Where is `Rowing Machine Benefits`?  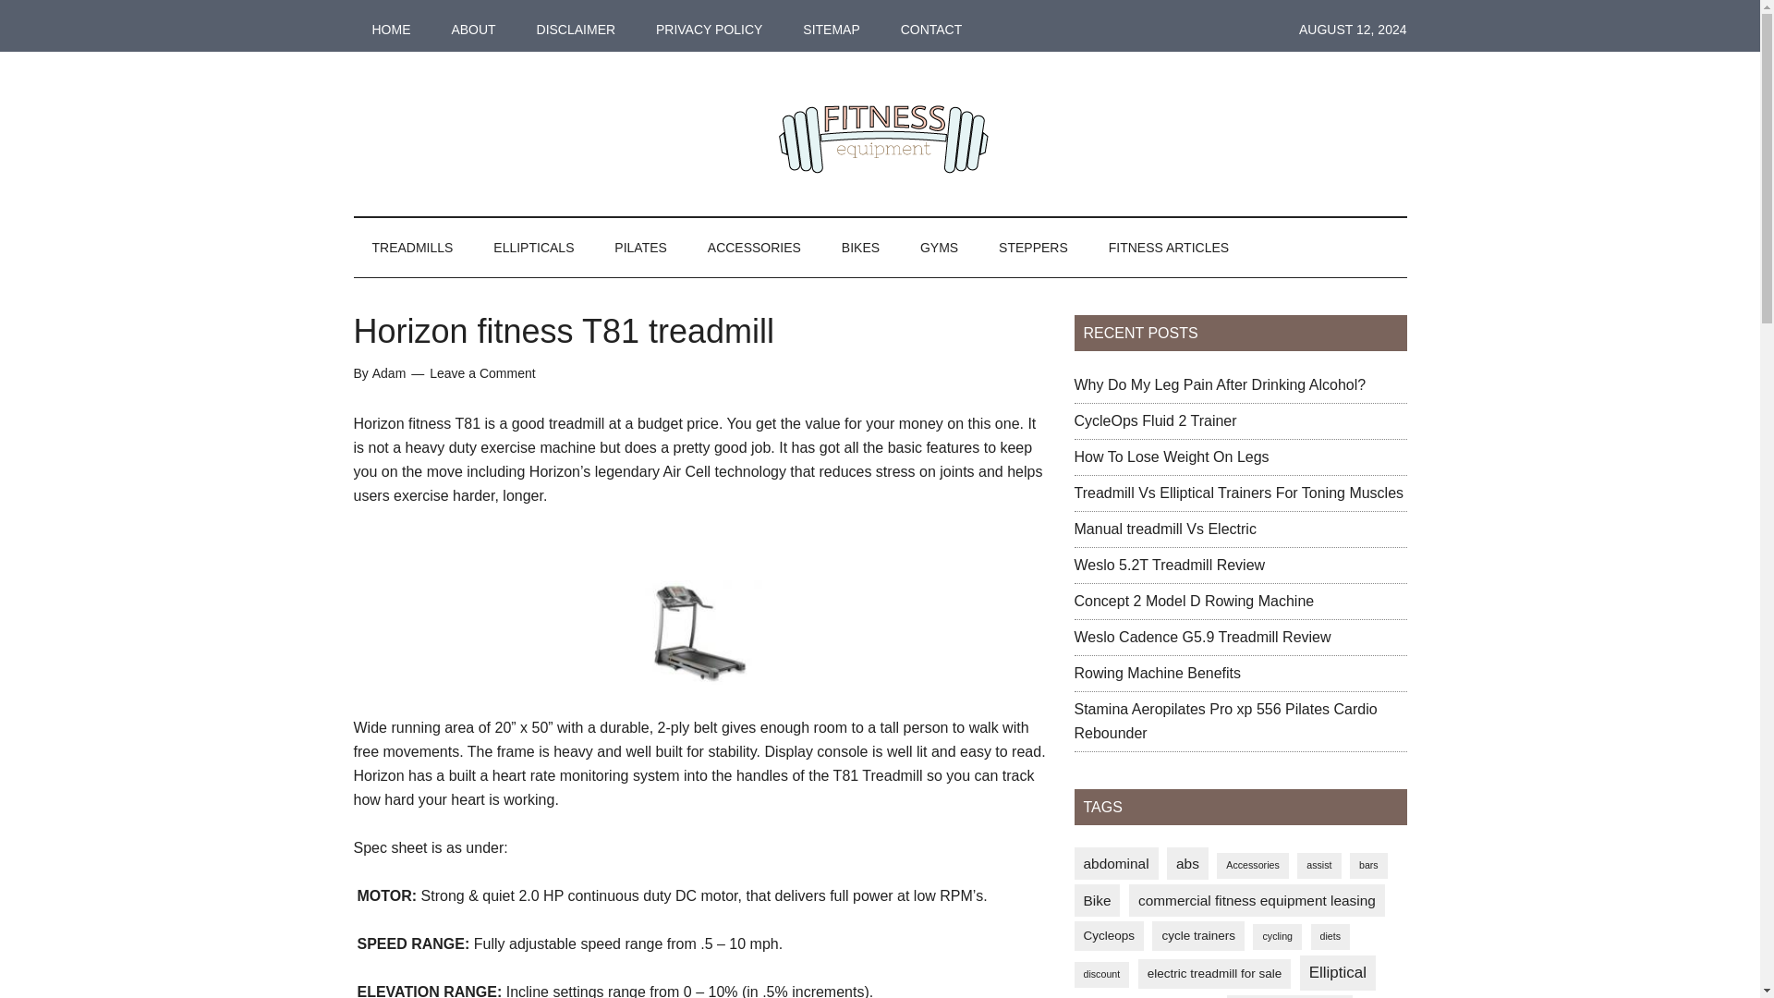 Rowing Machine Benefits is located at coordinates (1157, 673).